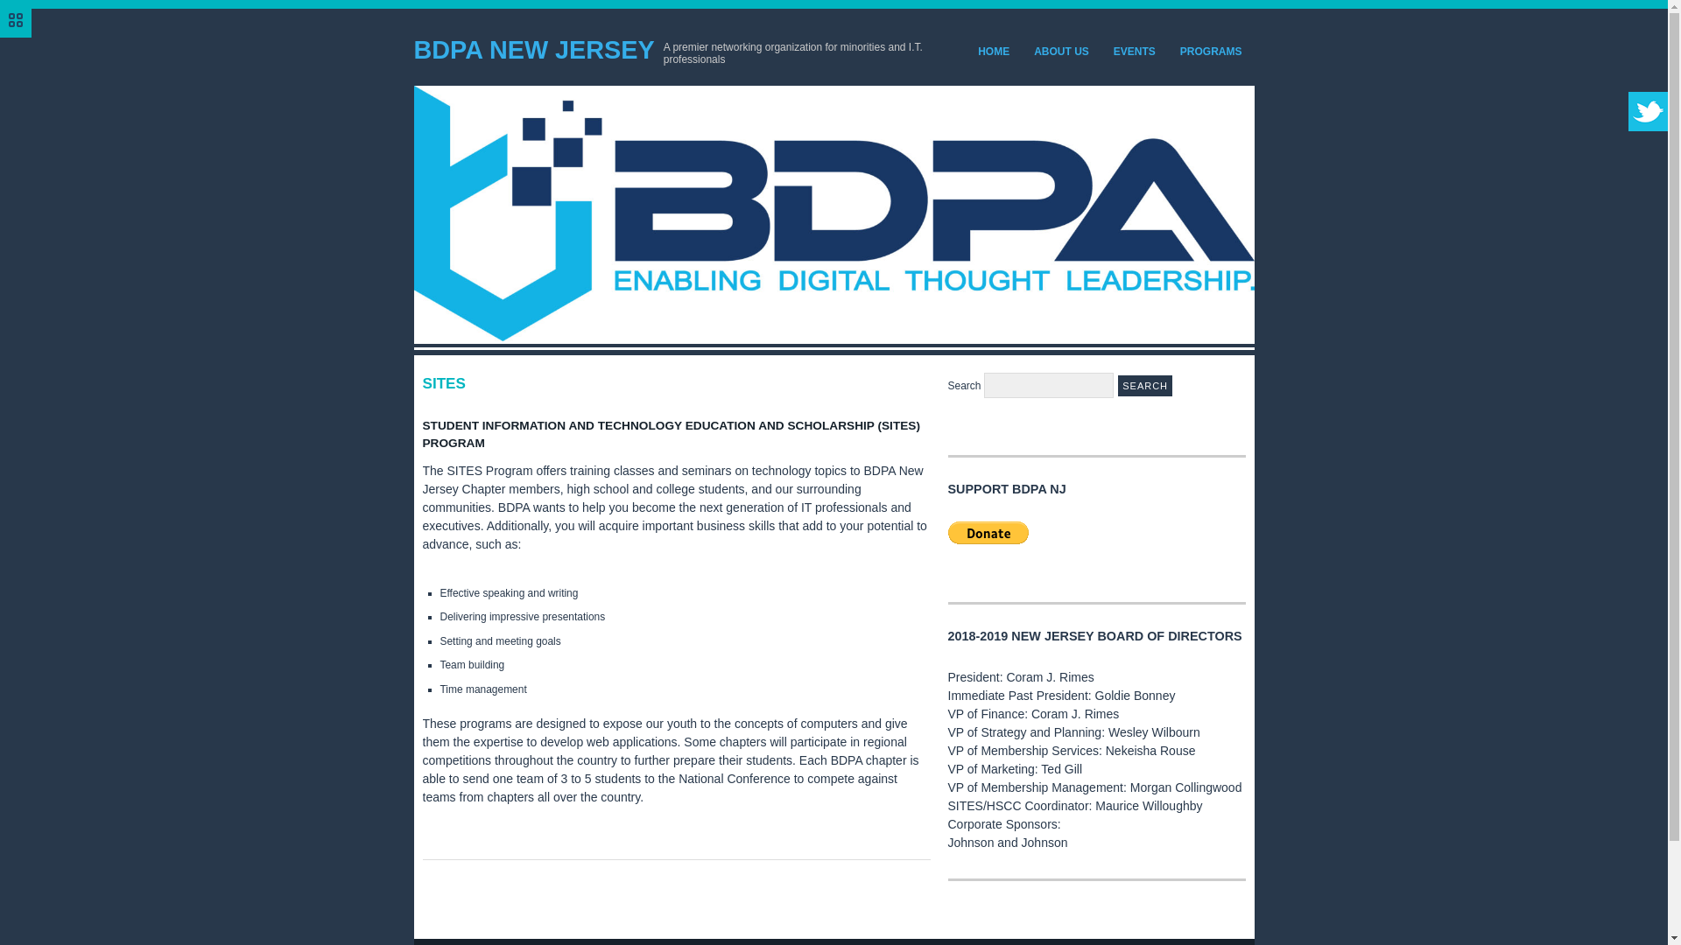  Describe the element at coordinates (533, 50) in the screenshot. I see `BDPA NEW JERSEY` at that location.